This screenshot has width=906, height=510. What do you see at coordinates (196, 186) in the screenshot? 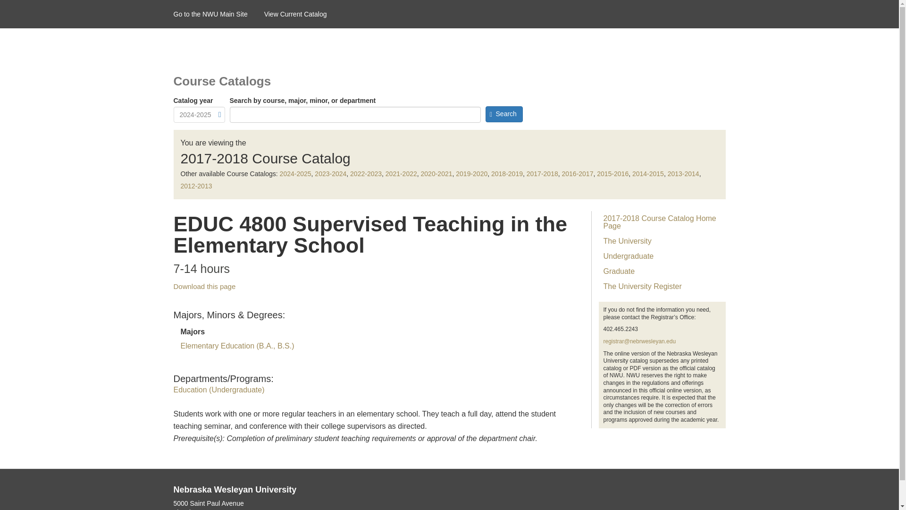
I see `2012-2013` at bounding box center [196, 186].